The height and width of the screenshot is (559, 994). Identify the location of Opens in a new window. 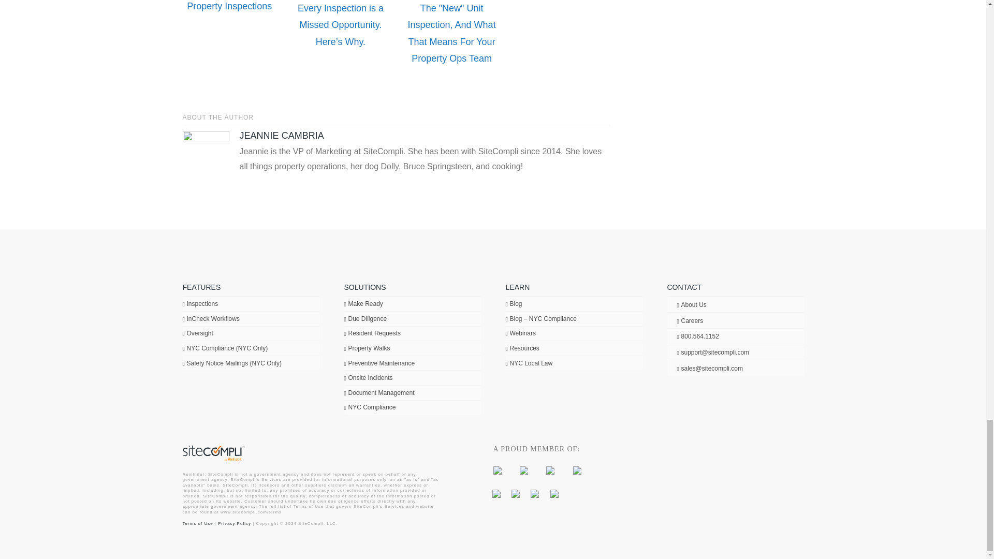
(496, 493).